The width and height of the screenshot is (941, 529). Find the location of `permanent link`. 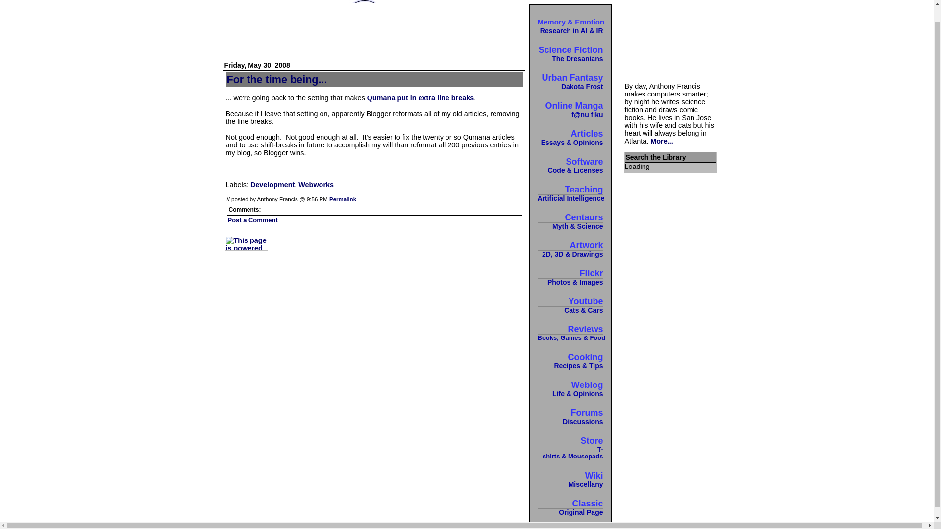

permanent link is located at coordinates (570, 193).